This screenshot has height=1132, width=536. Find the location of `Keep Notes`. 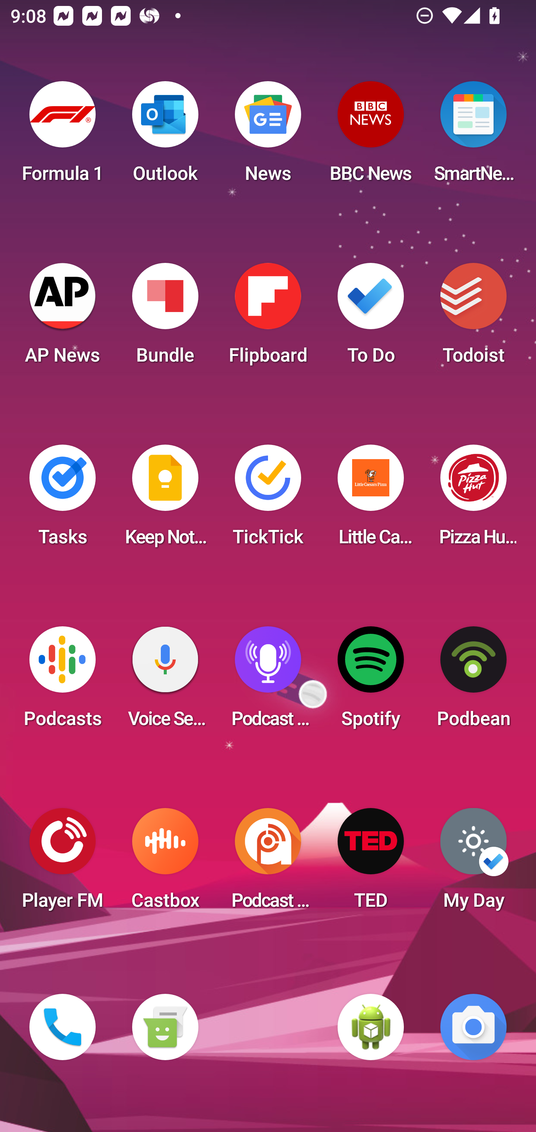

Keep Notes is located at coordinates (165, 500).